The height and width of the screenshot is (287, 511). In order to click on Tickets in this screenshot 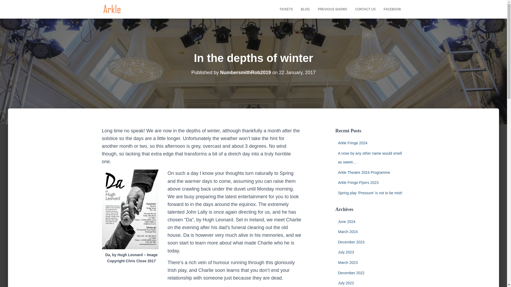, I will do `click(286, 9)`.